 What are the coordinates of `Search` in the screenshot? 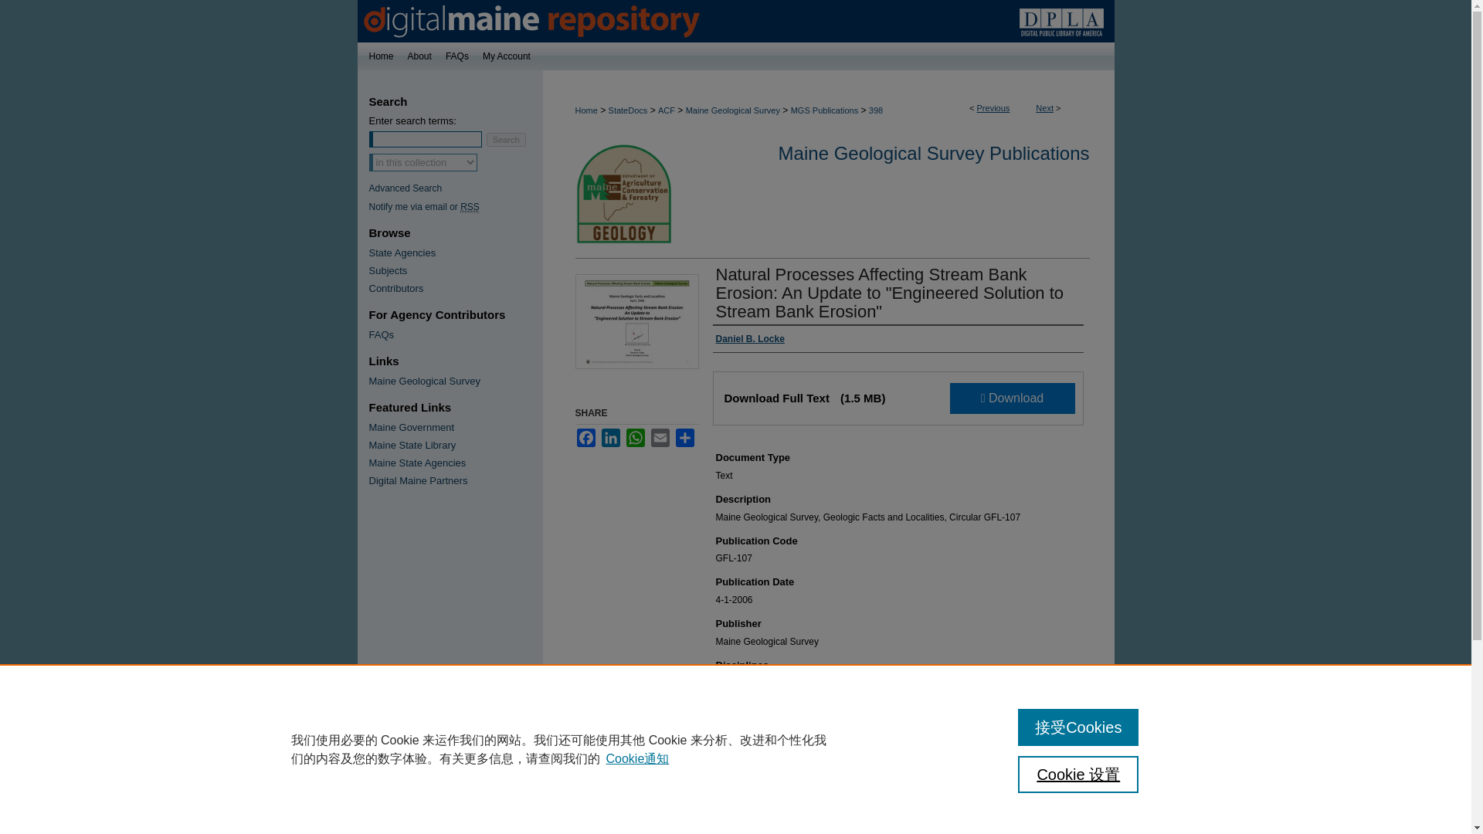 It's located at (506, 139).